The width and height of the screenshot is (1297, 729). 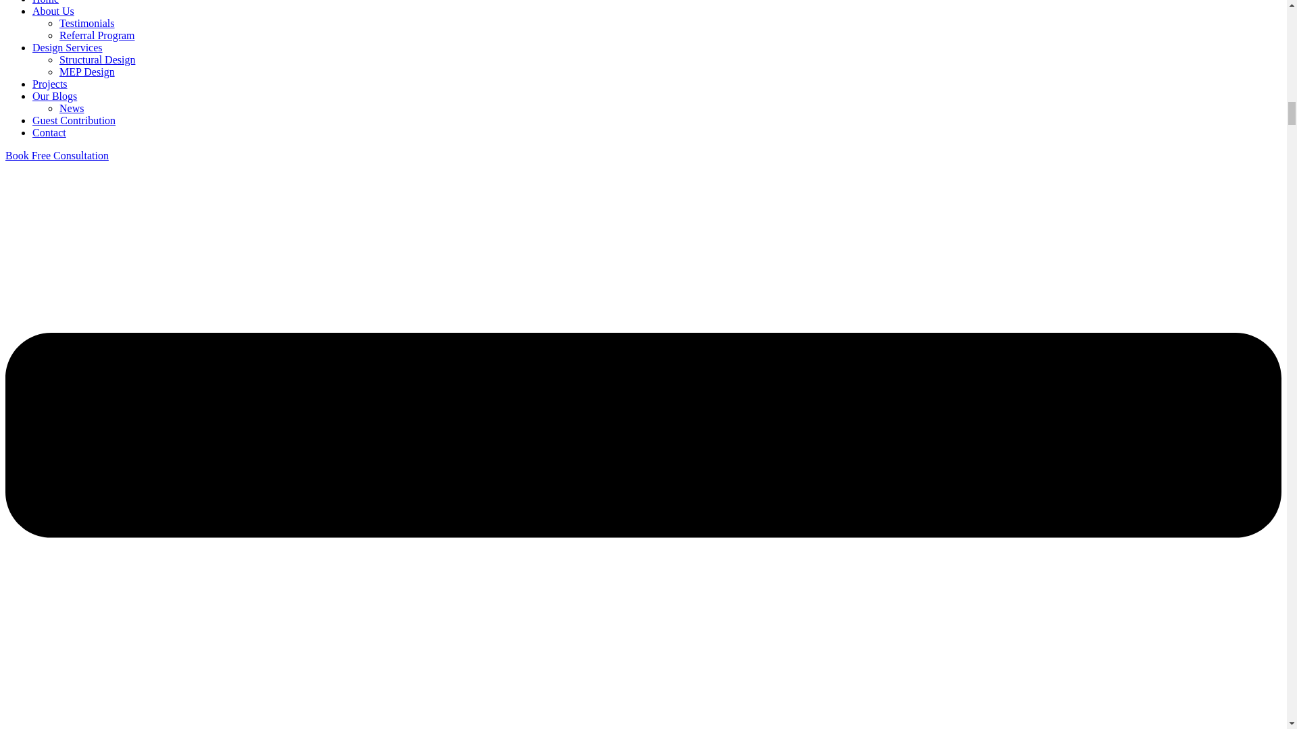 What do you see at coordinates (87, 72) in the screenshot?
I see `MEP Design` at bounding box center [87, 72].